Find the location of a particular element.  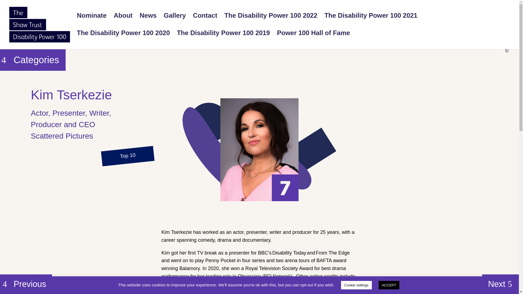

Categories is located at coordinates (33, 60).